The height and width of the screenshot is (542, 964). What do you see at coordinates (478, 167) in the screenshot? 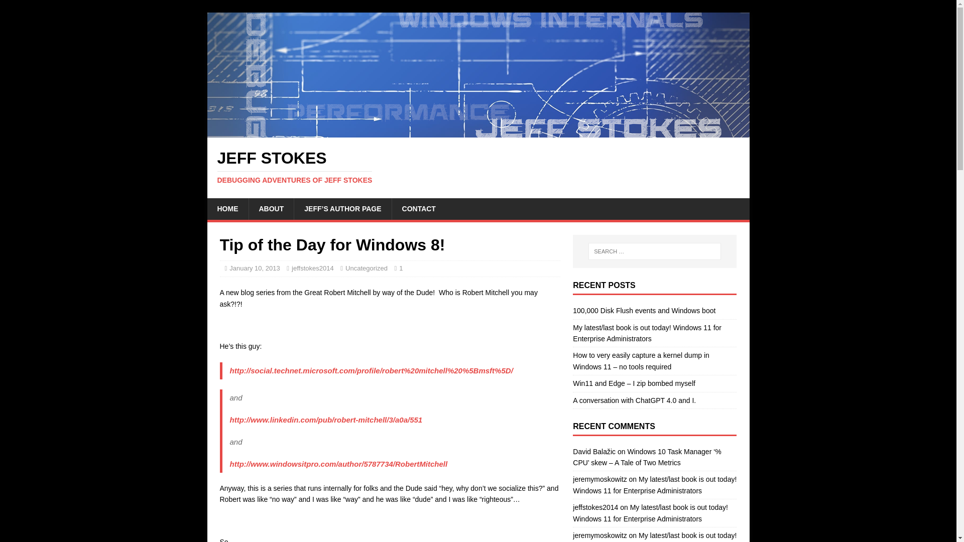
I see `ABOUT` at bounding box center [478, 167].